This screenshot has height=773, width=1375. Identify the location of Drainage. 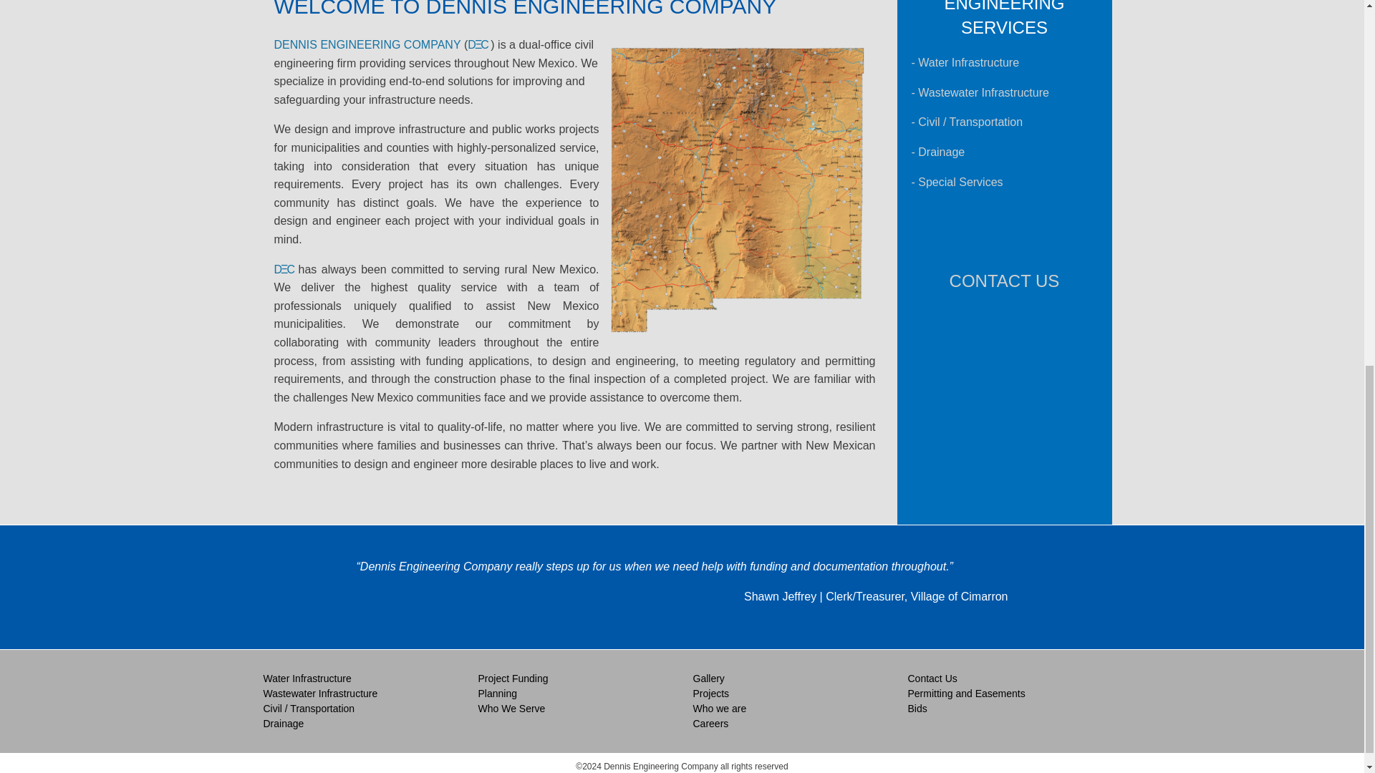
(284, 724).